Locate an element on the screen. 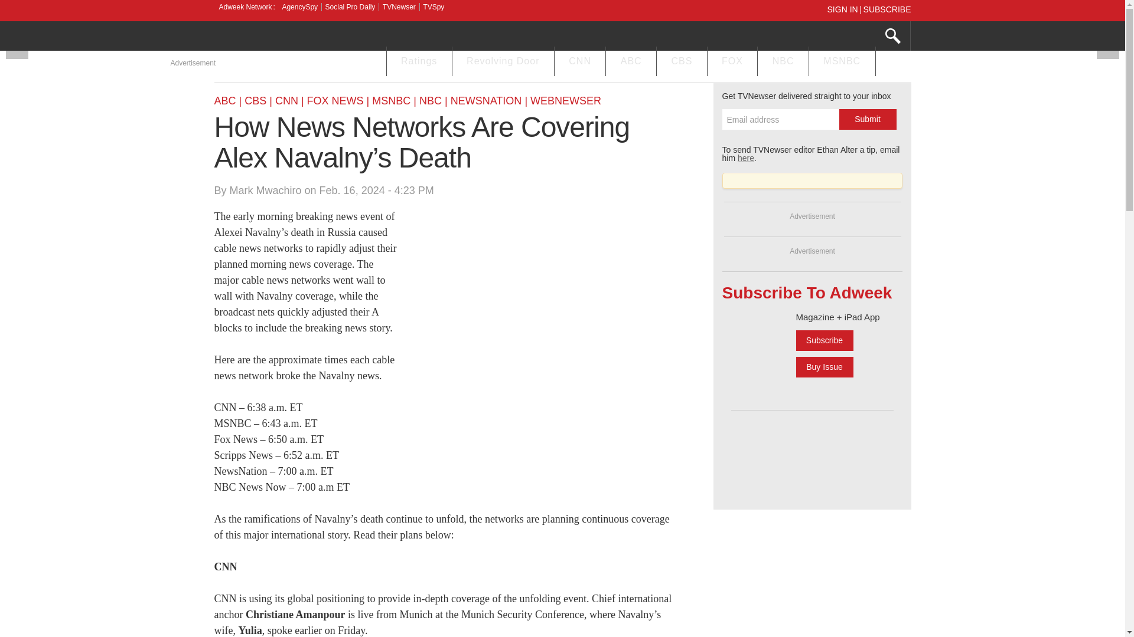 The image size is (1134, 637). Submit is located at coordinates (867, 119).